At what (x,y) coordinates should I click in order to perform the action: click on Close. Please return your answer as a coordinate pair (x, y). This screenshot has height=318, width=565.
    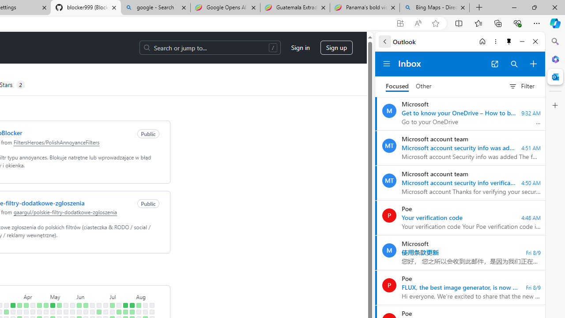
    Looking at the image, I should click on (535, 42).